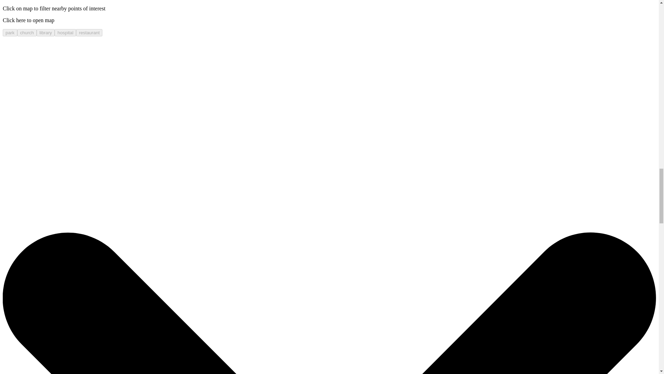  Describe the element at coordinates (65, 33) in the screenshot. I see `hospital` at that location.